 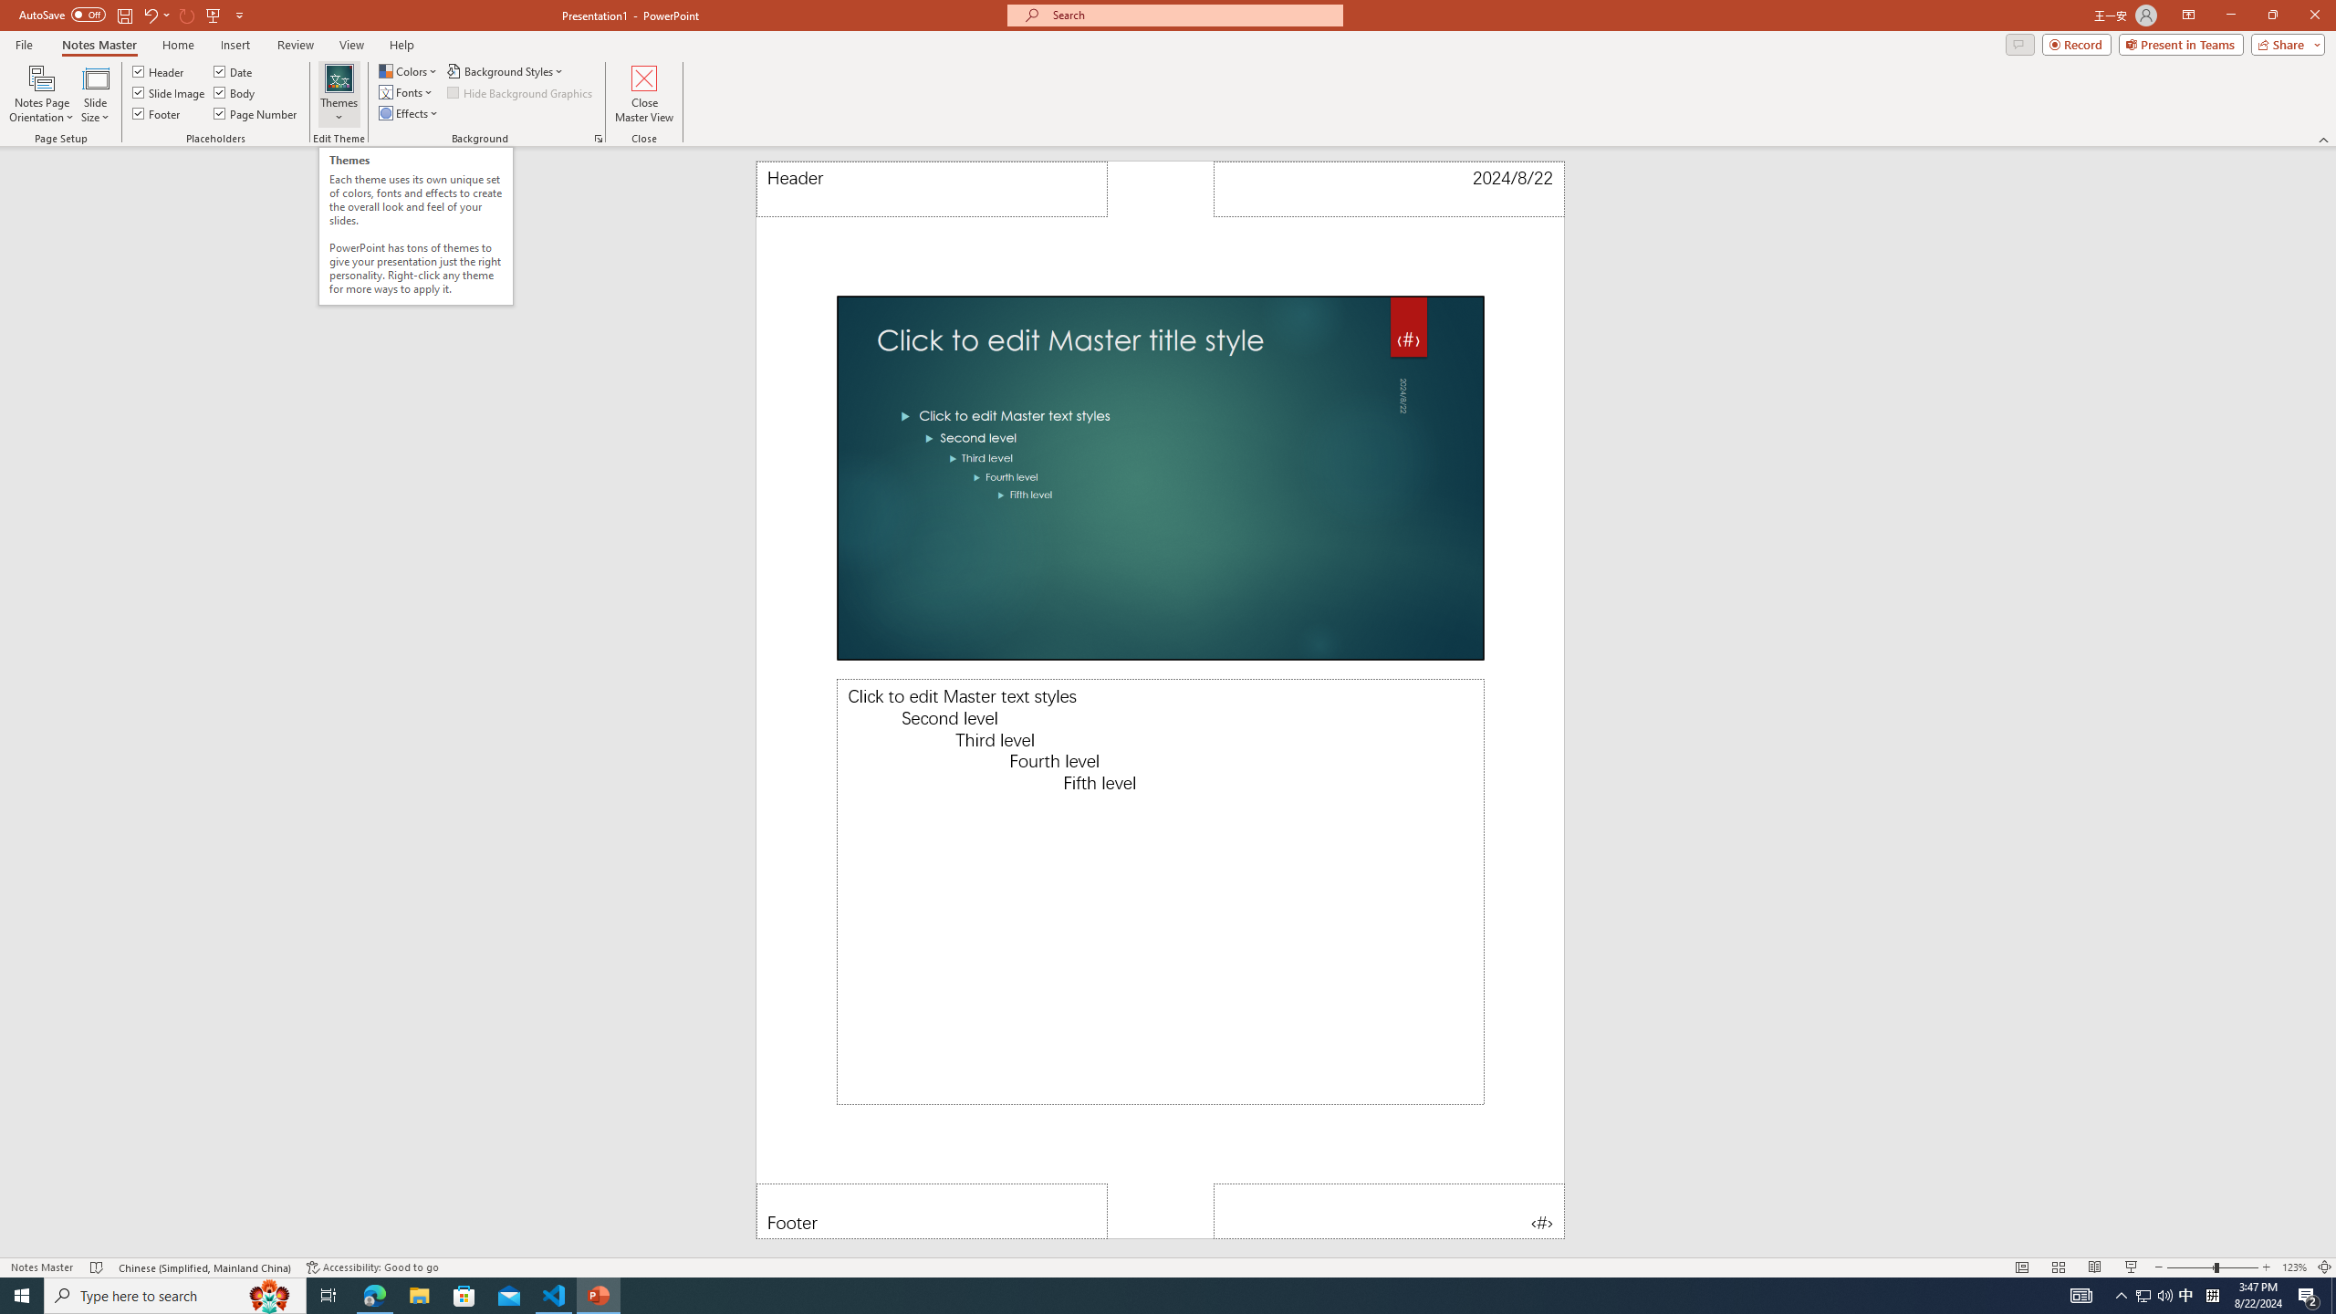 I want to click on Format Background..., so click(x=598, y=139).